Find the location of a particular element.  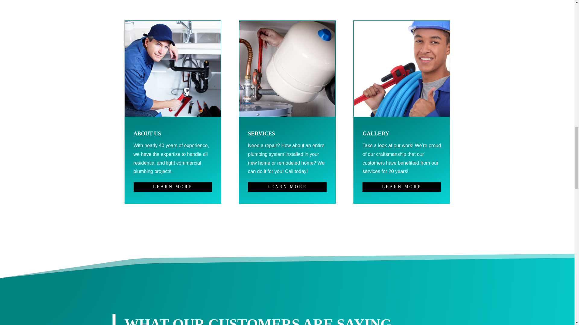

LEARN MORE is located at coordinates (287, 187).